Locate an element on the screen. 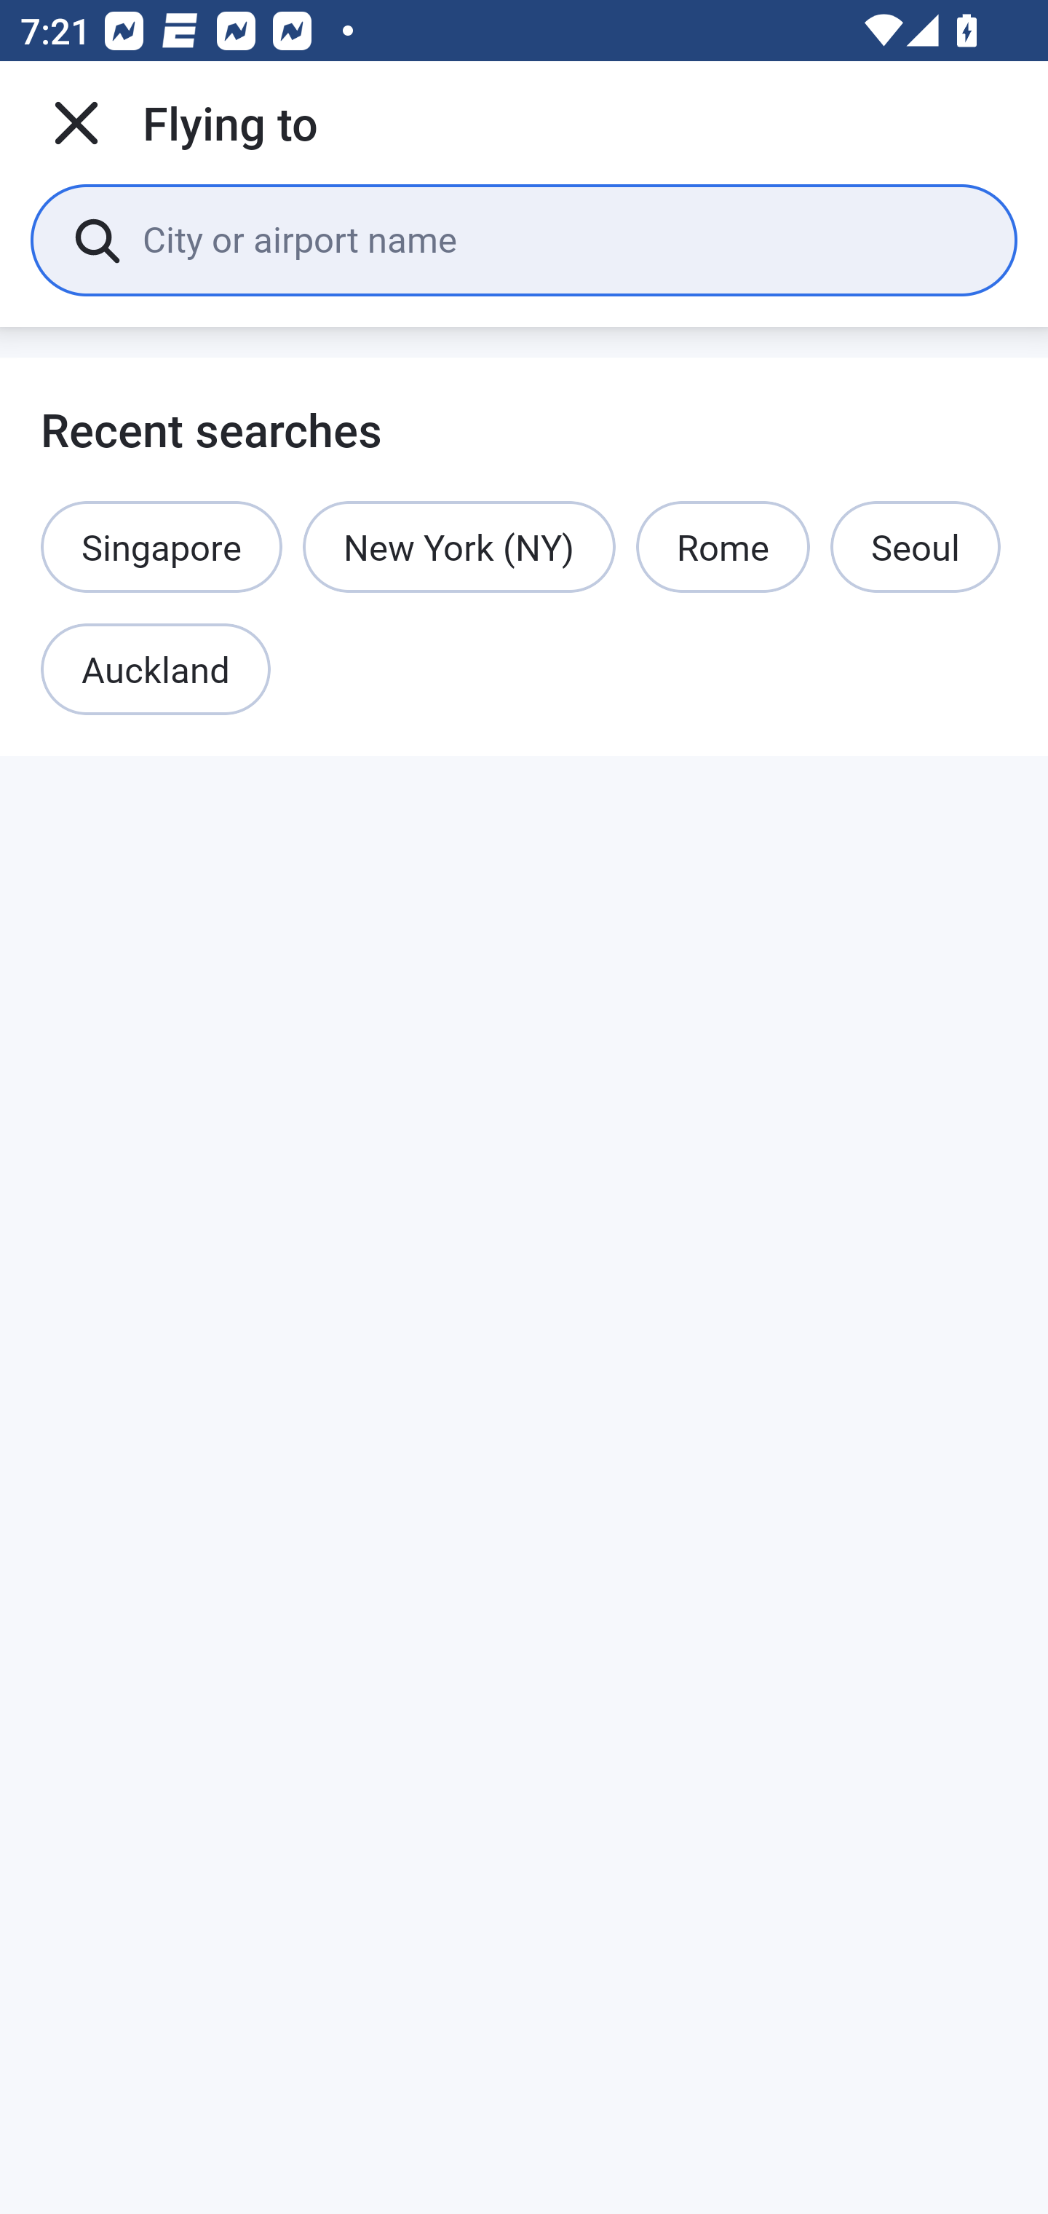 This screenshot has height=2214, width=1048. City or airport name is located at coordinates (559, 239).